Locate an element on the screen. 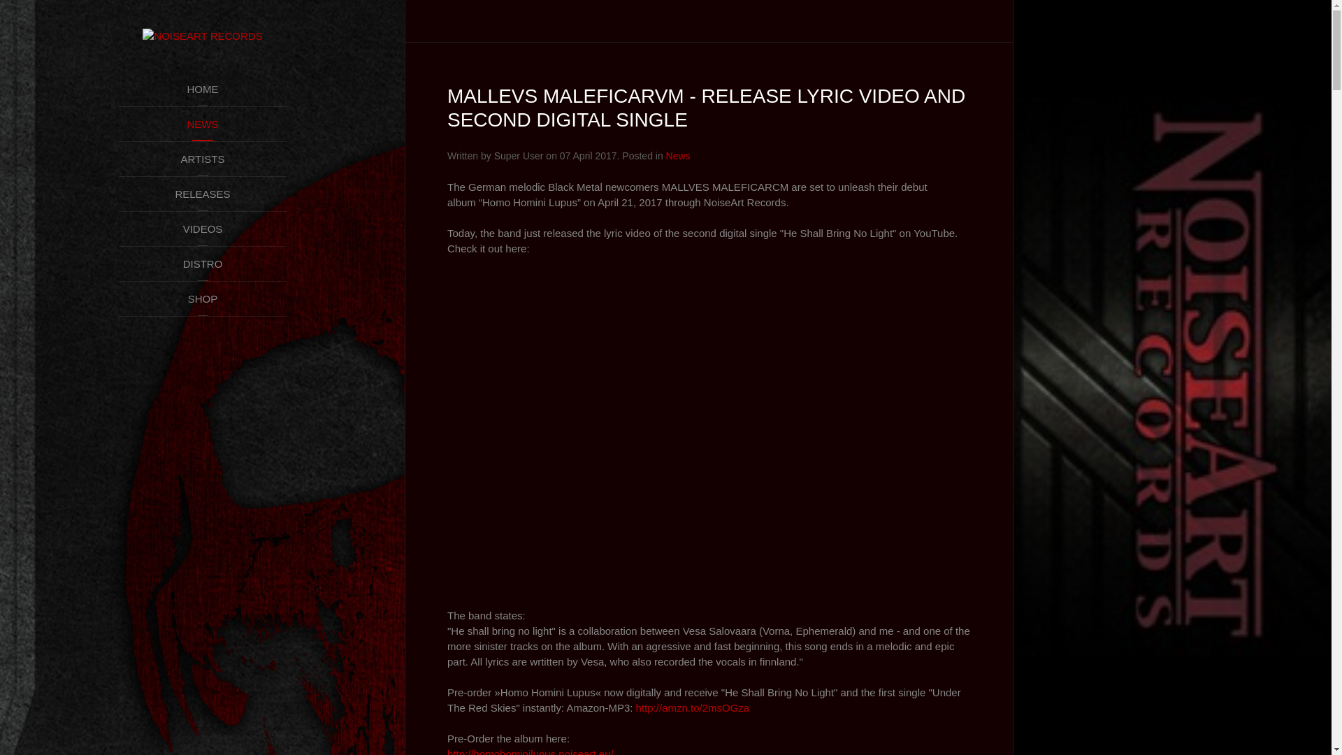 The image size is (1342, 755). NEWS is located at coordinates (203, 124).